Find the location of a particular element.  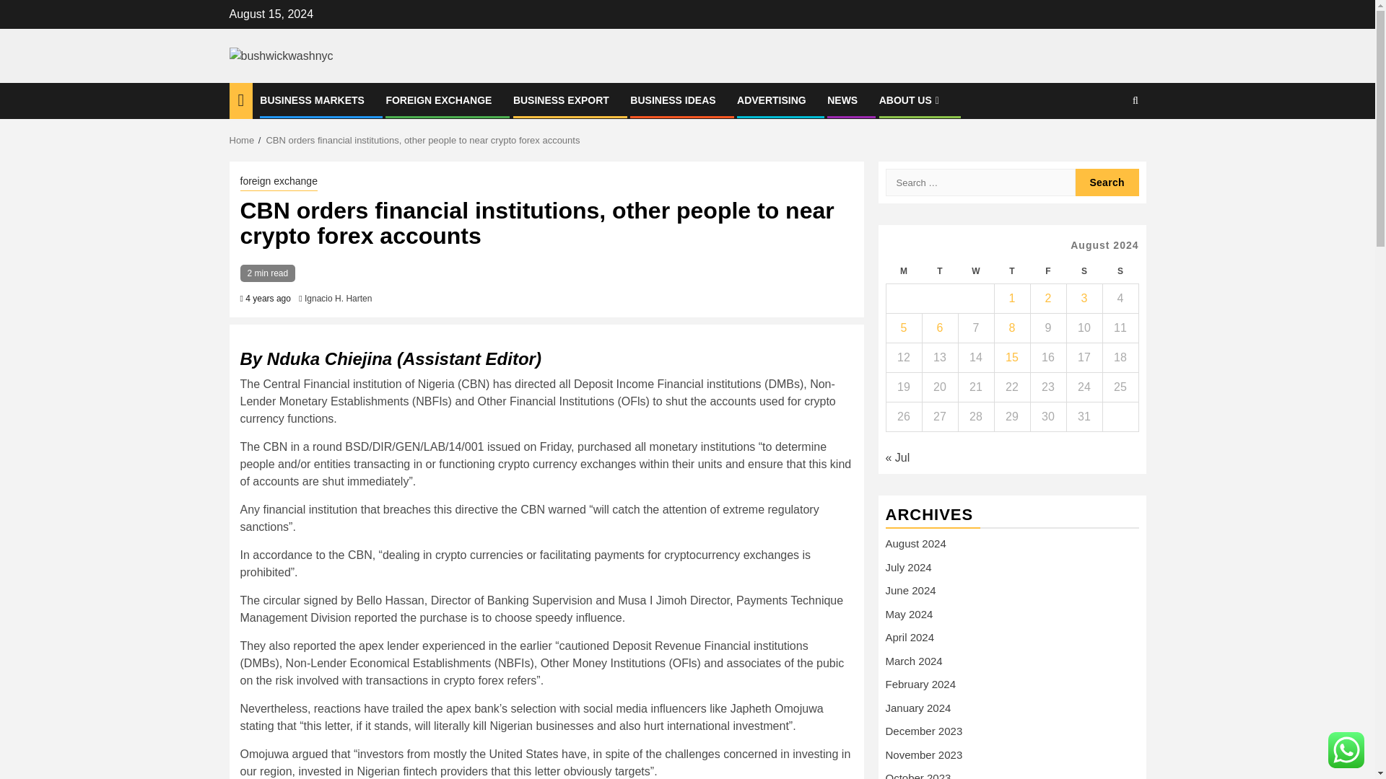

Search is located at coordinates (1107, 182).